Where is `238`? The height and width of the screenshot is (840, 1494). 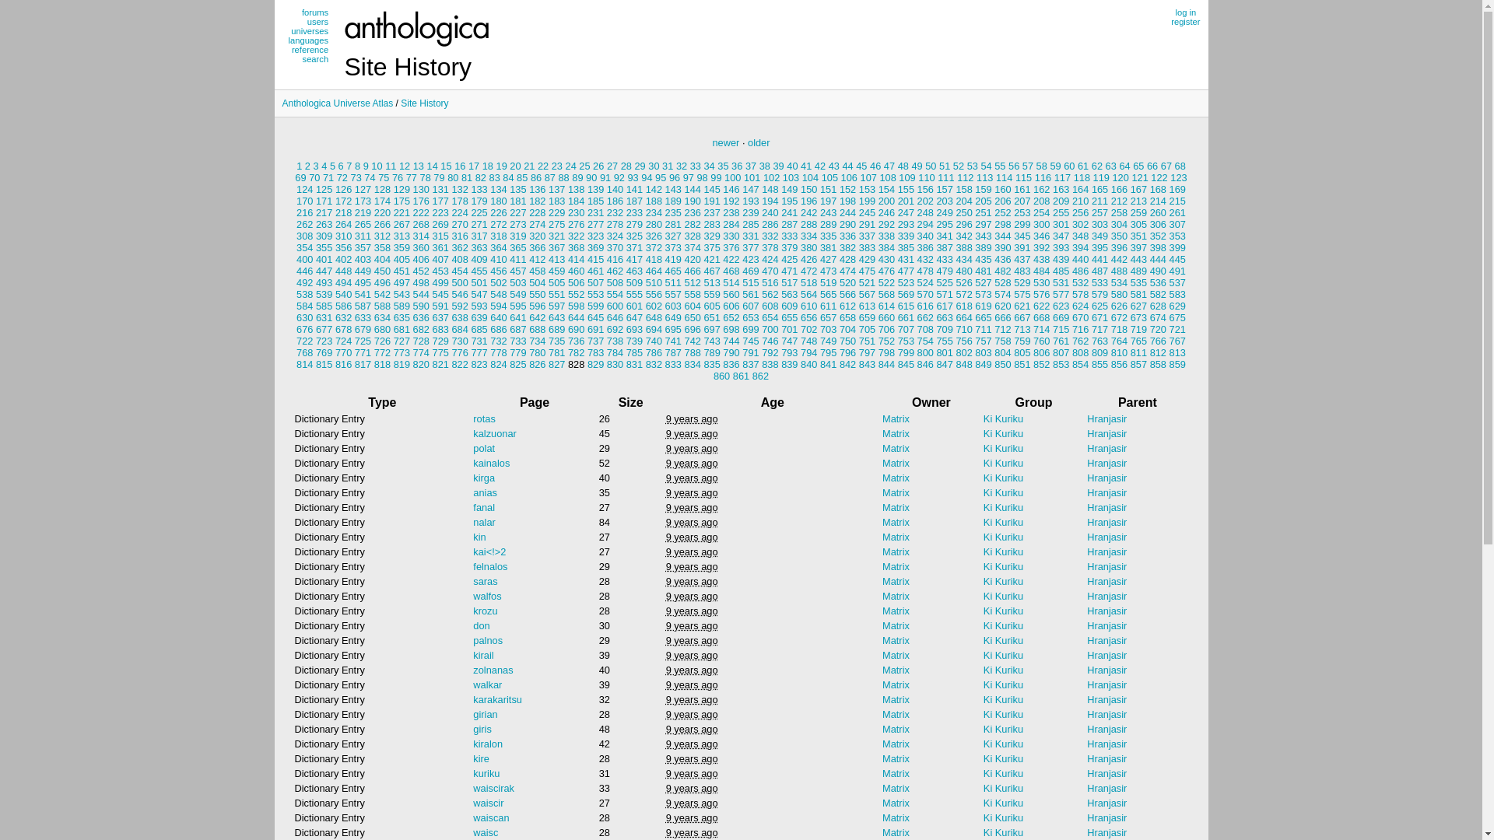 238 is located at coordinates (731, 213).